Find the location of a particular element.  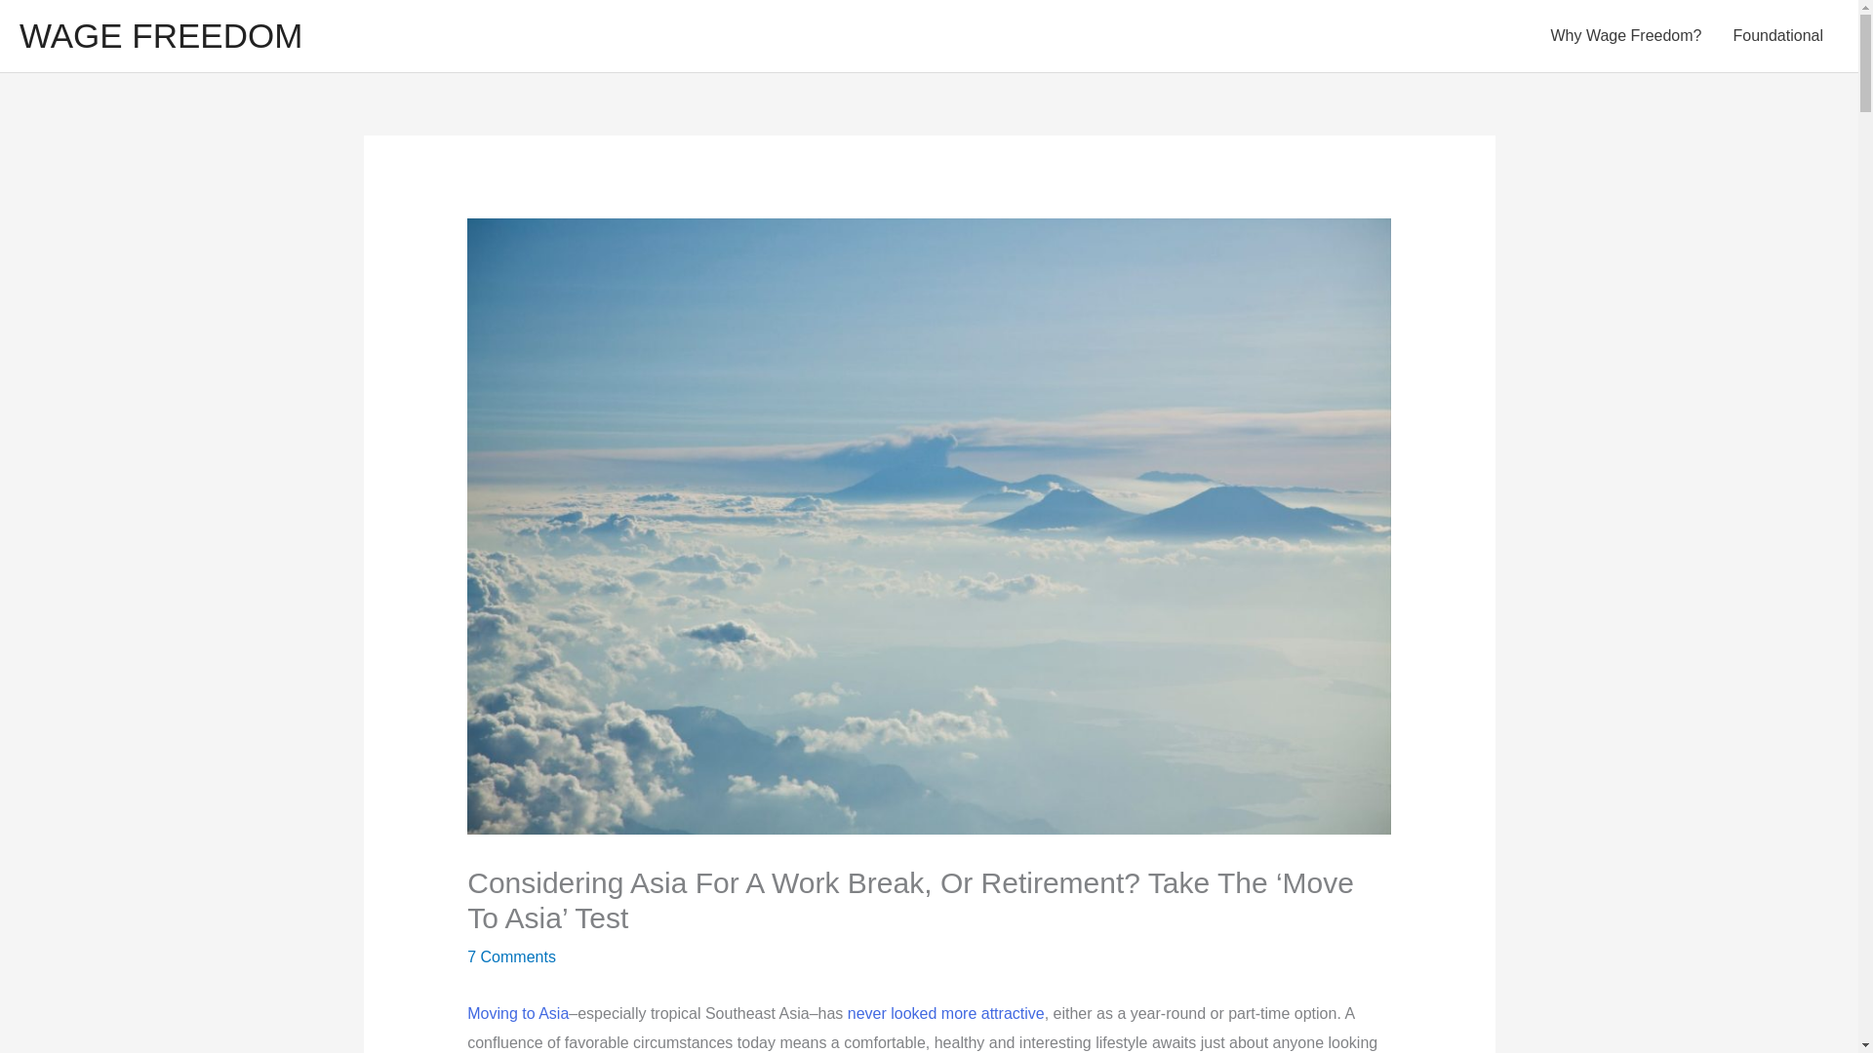

Why Wage Freedom? is located at coordinates (1625, 36).